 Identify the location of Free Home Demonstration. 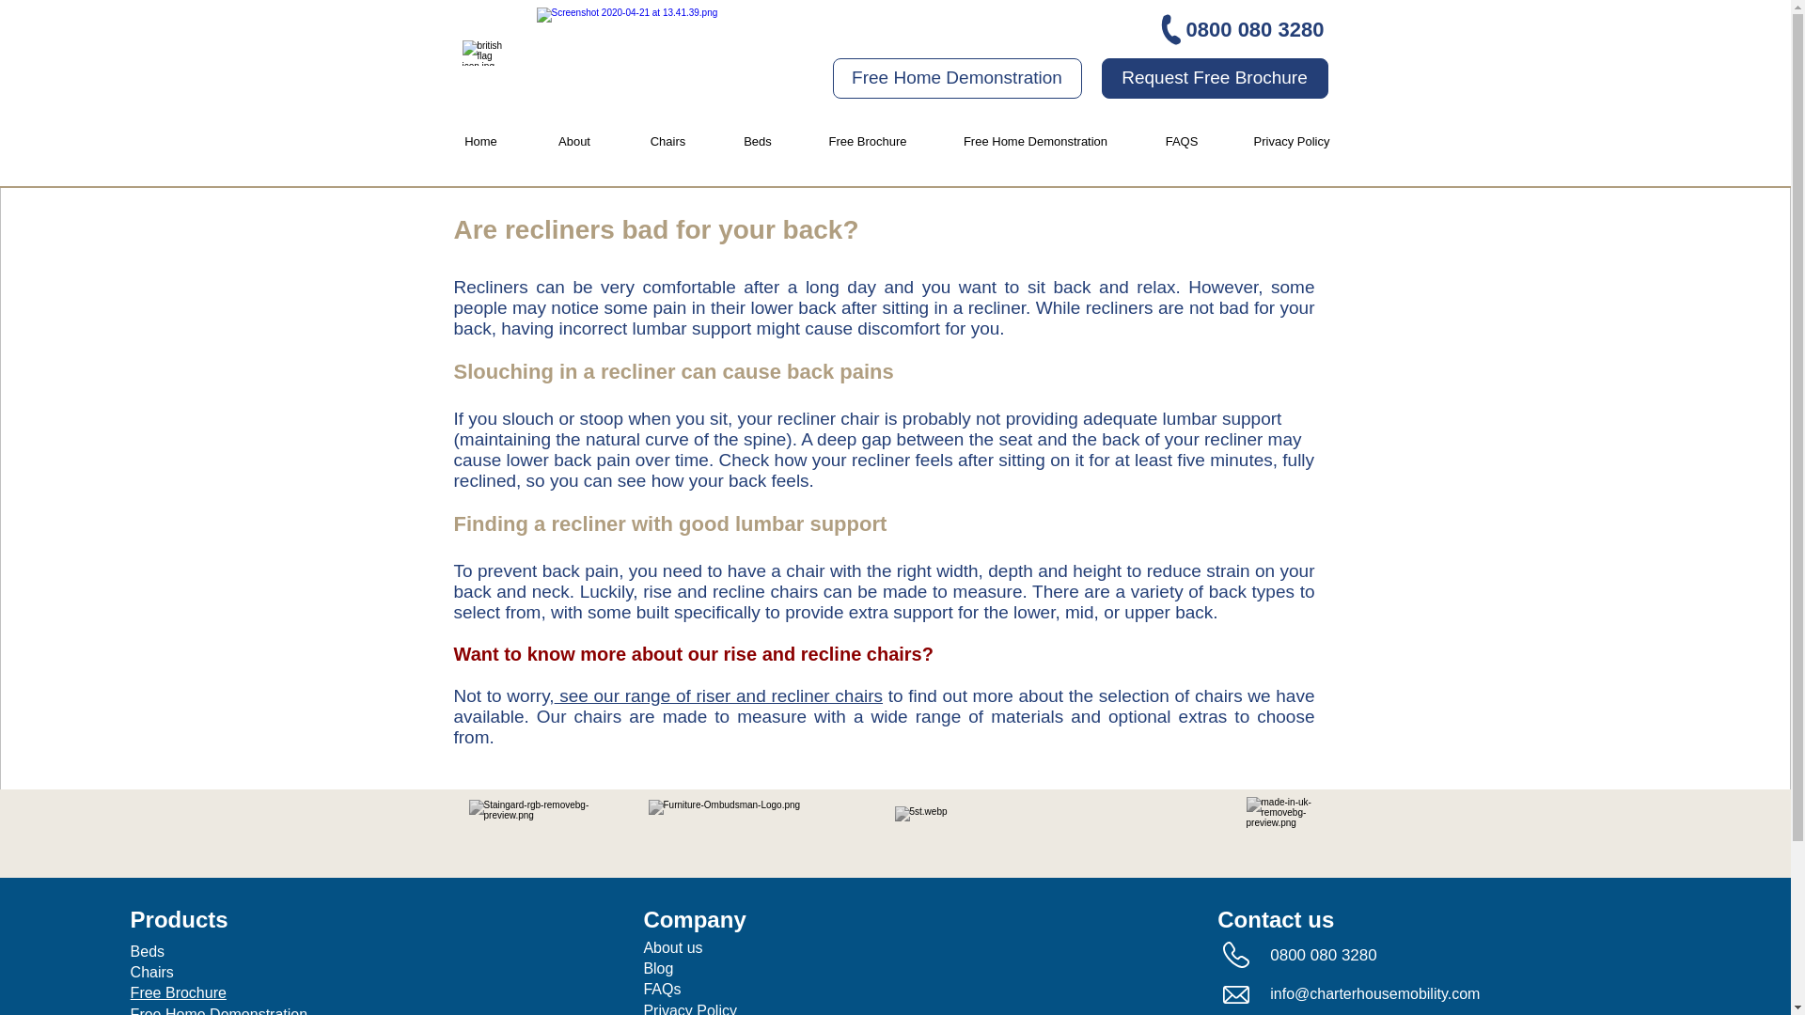
(219, 1011).